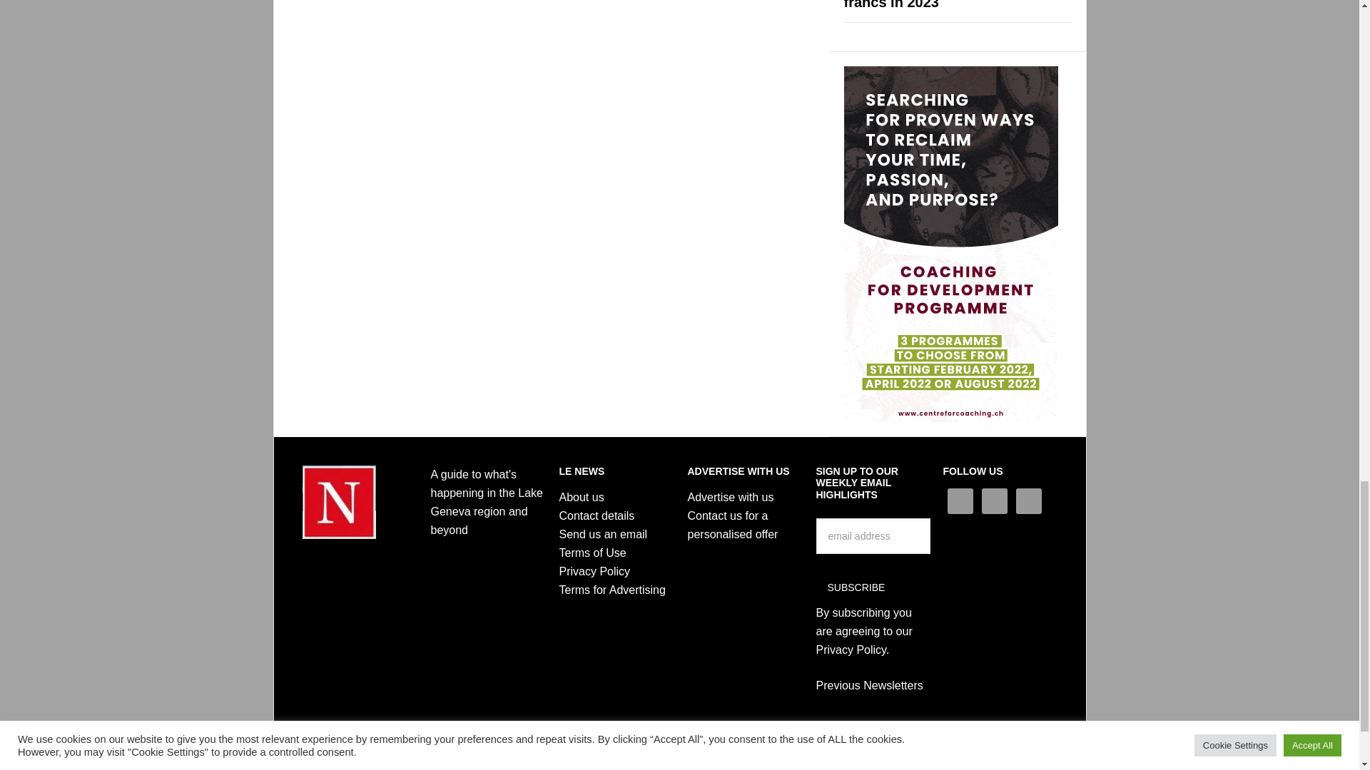  What do you see at coordinates (581, 498) in the screenshot?
I see `ABOUT US` at bounding box center [581, 498].